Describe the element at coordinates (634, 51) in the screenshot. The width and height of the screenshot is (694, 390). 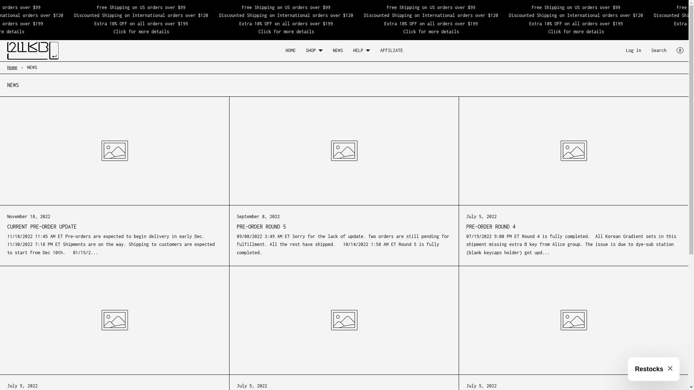
I see `Log in` at that location.